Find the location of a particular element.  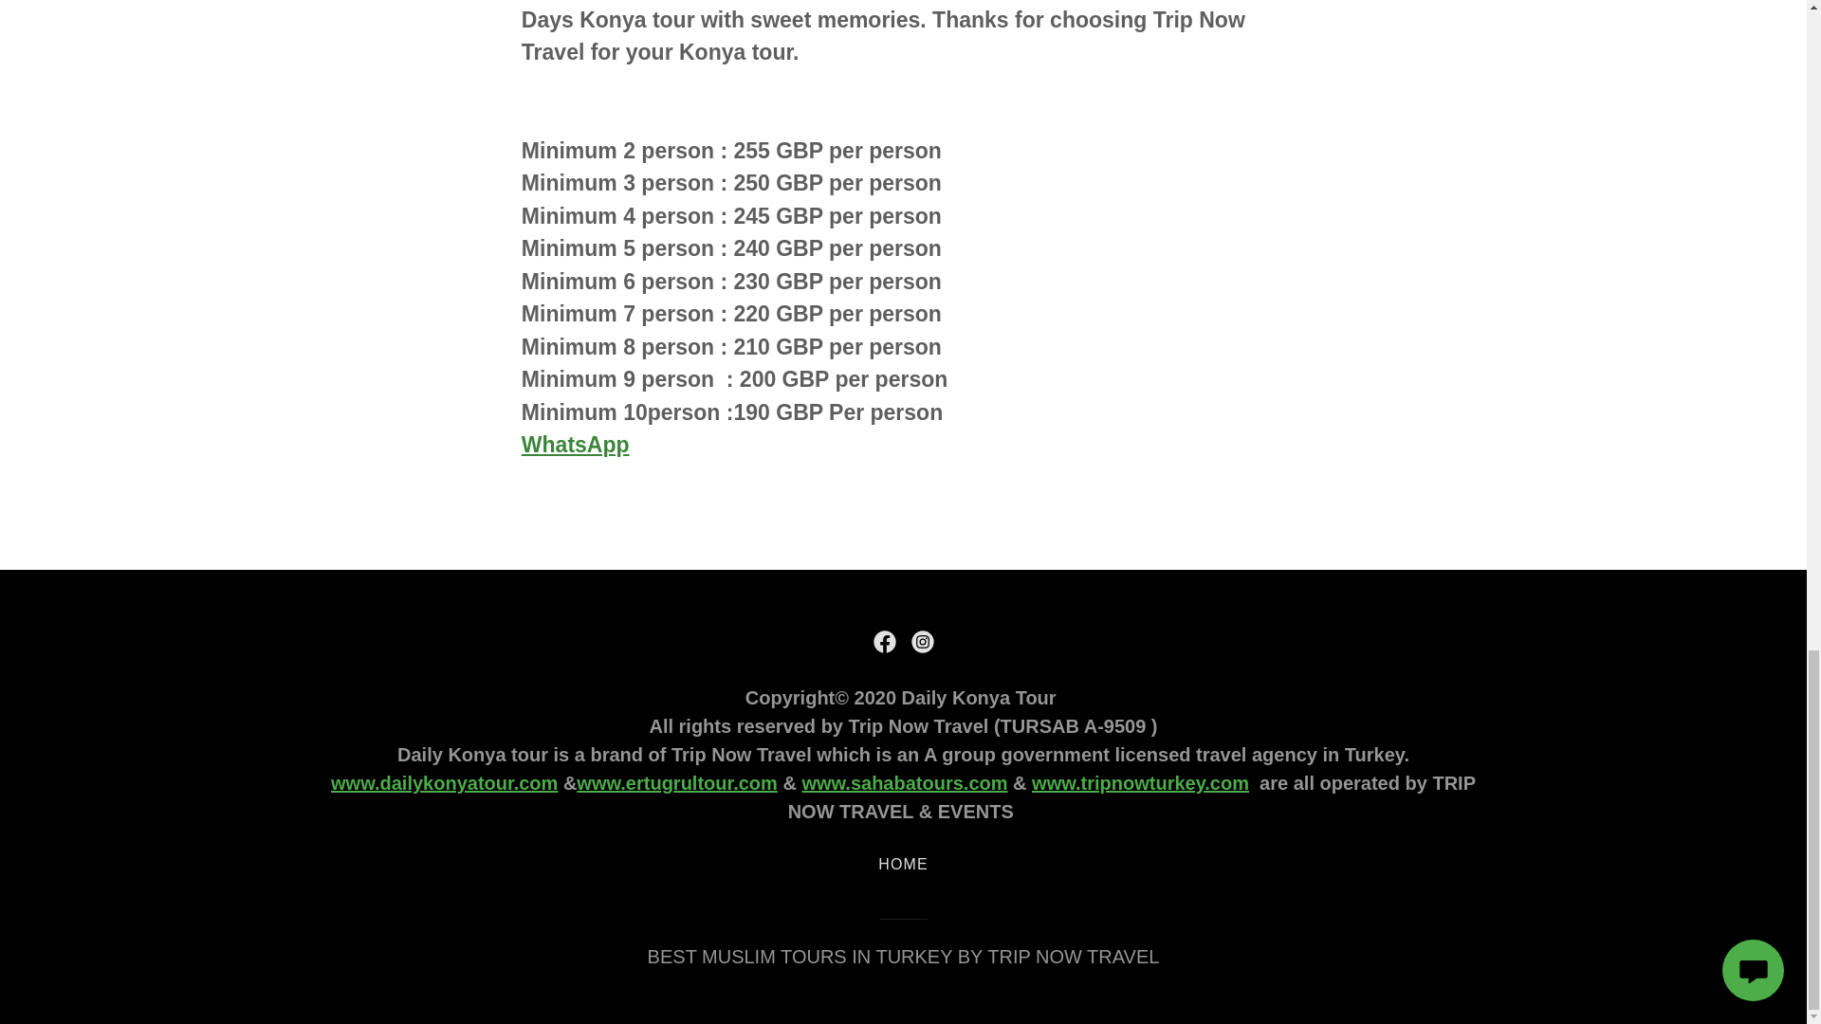

WhatsApp is located at coordinates (575, 444).